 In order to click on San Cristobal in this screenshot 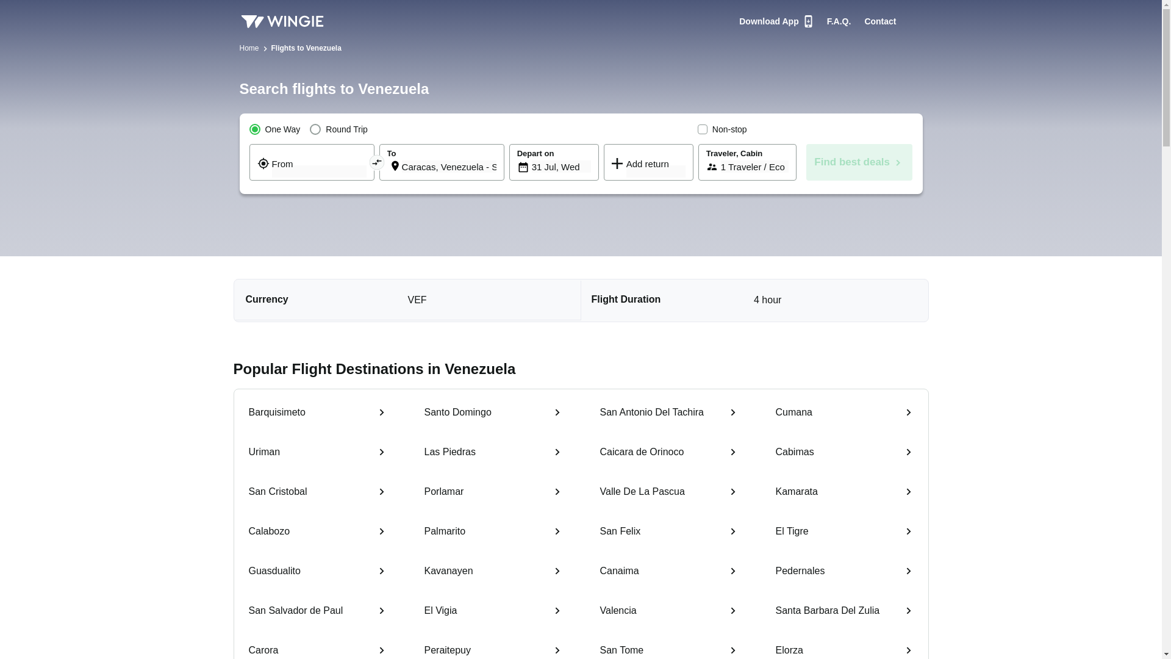, I will do `click(317, 493)`.